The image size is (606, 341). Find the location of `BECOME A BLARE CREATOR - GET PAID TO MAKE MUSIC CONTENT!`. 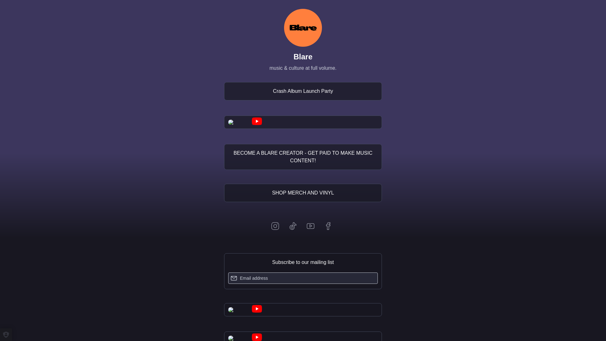

BECOME A BLARE CREATOR - GET PAID TO MAKE MUSIC CONTENT! is located at coordinates (303, 157).